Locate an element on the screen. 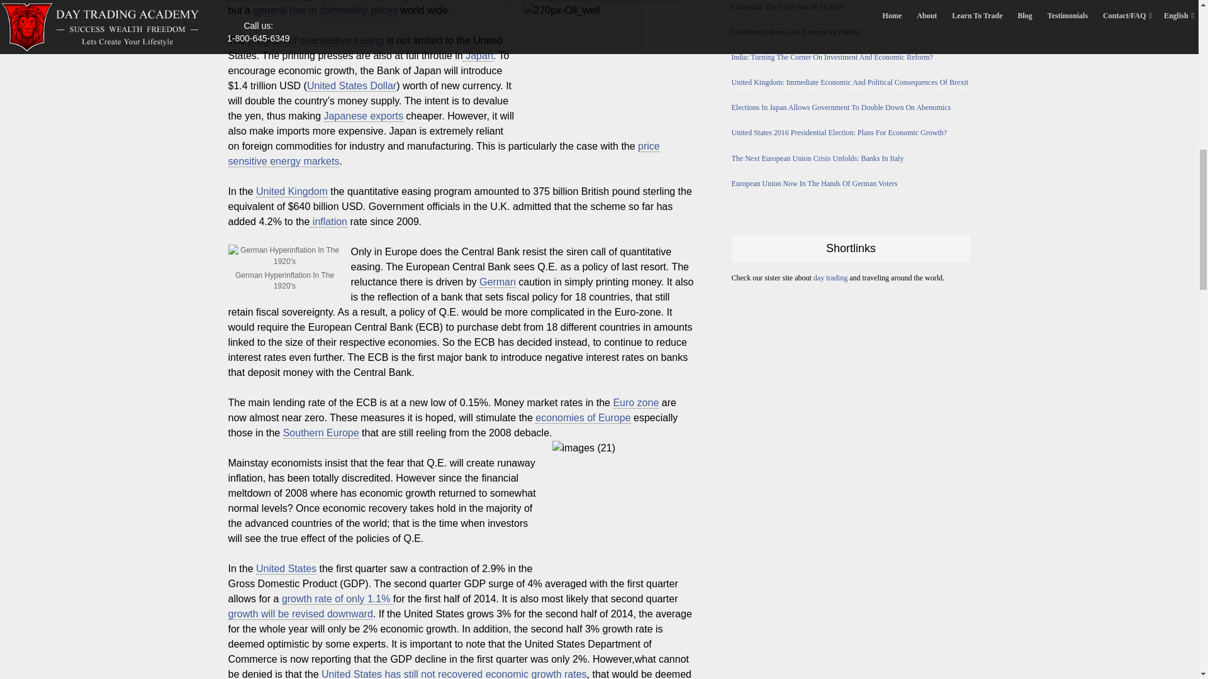 Image resolution: width=1208 pixels, height=679 pixels. United States Dollar is located at coordinates (351, 86).